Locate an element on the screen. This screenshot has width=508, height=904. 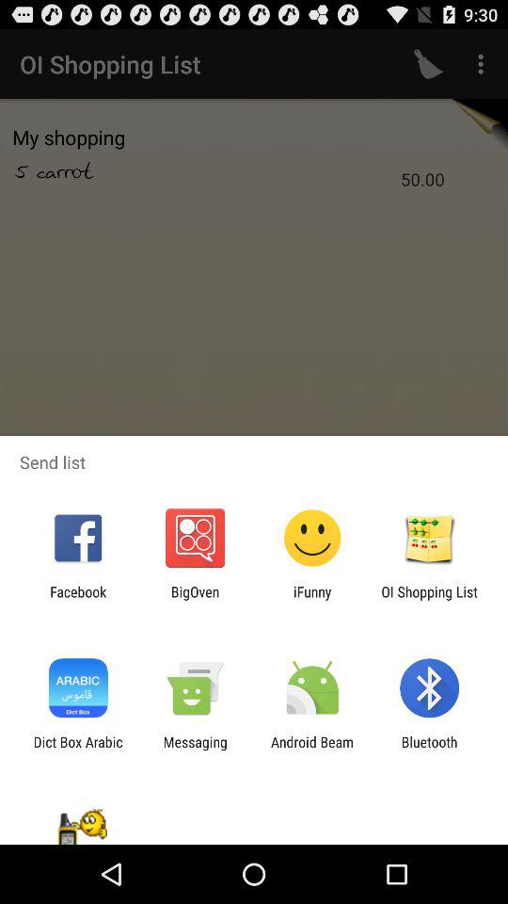
select the bluetooth is located at coordinates (429, 750).